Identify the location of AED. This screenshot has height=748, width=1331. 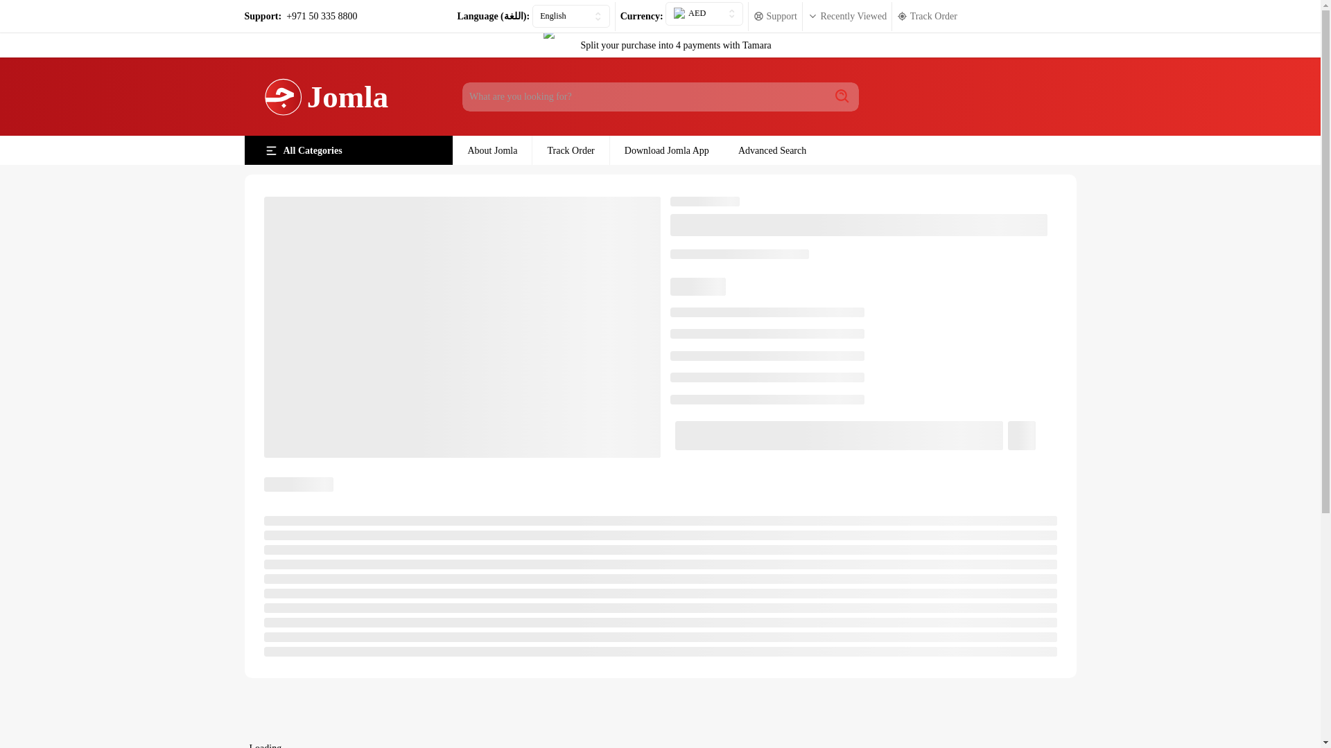
(704, 12).